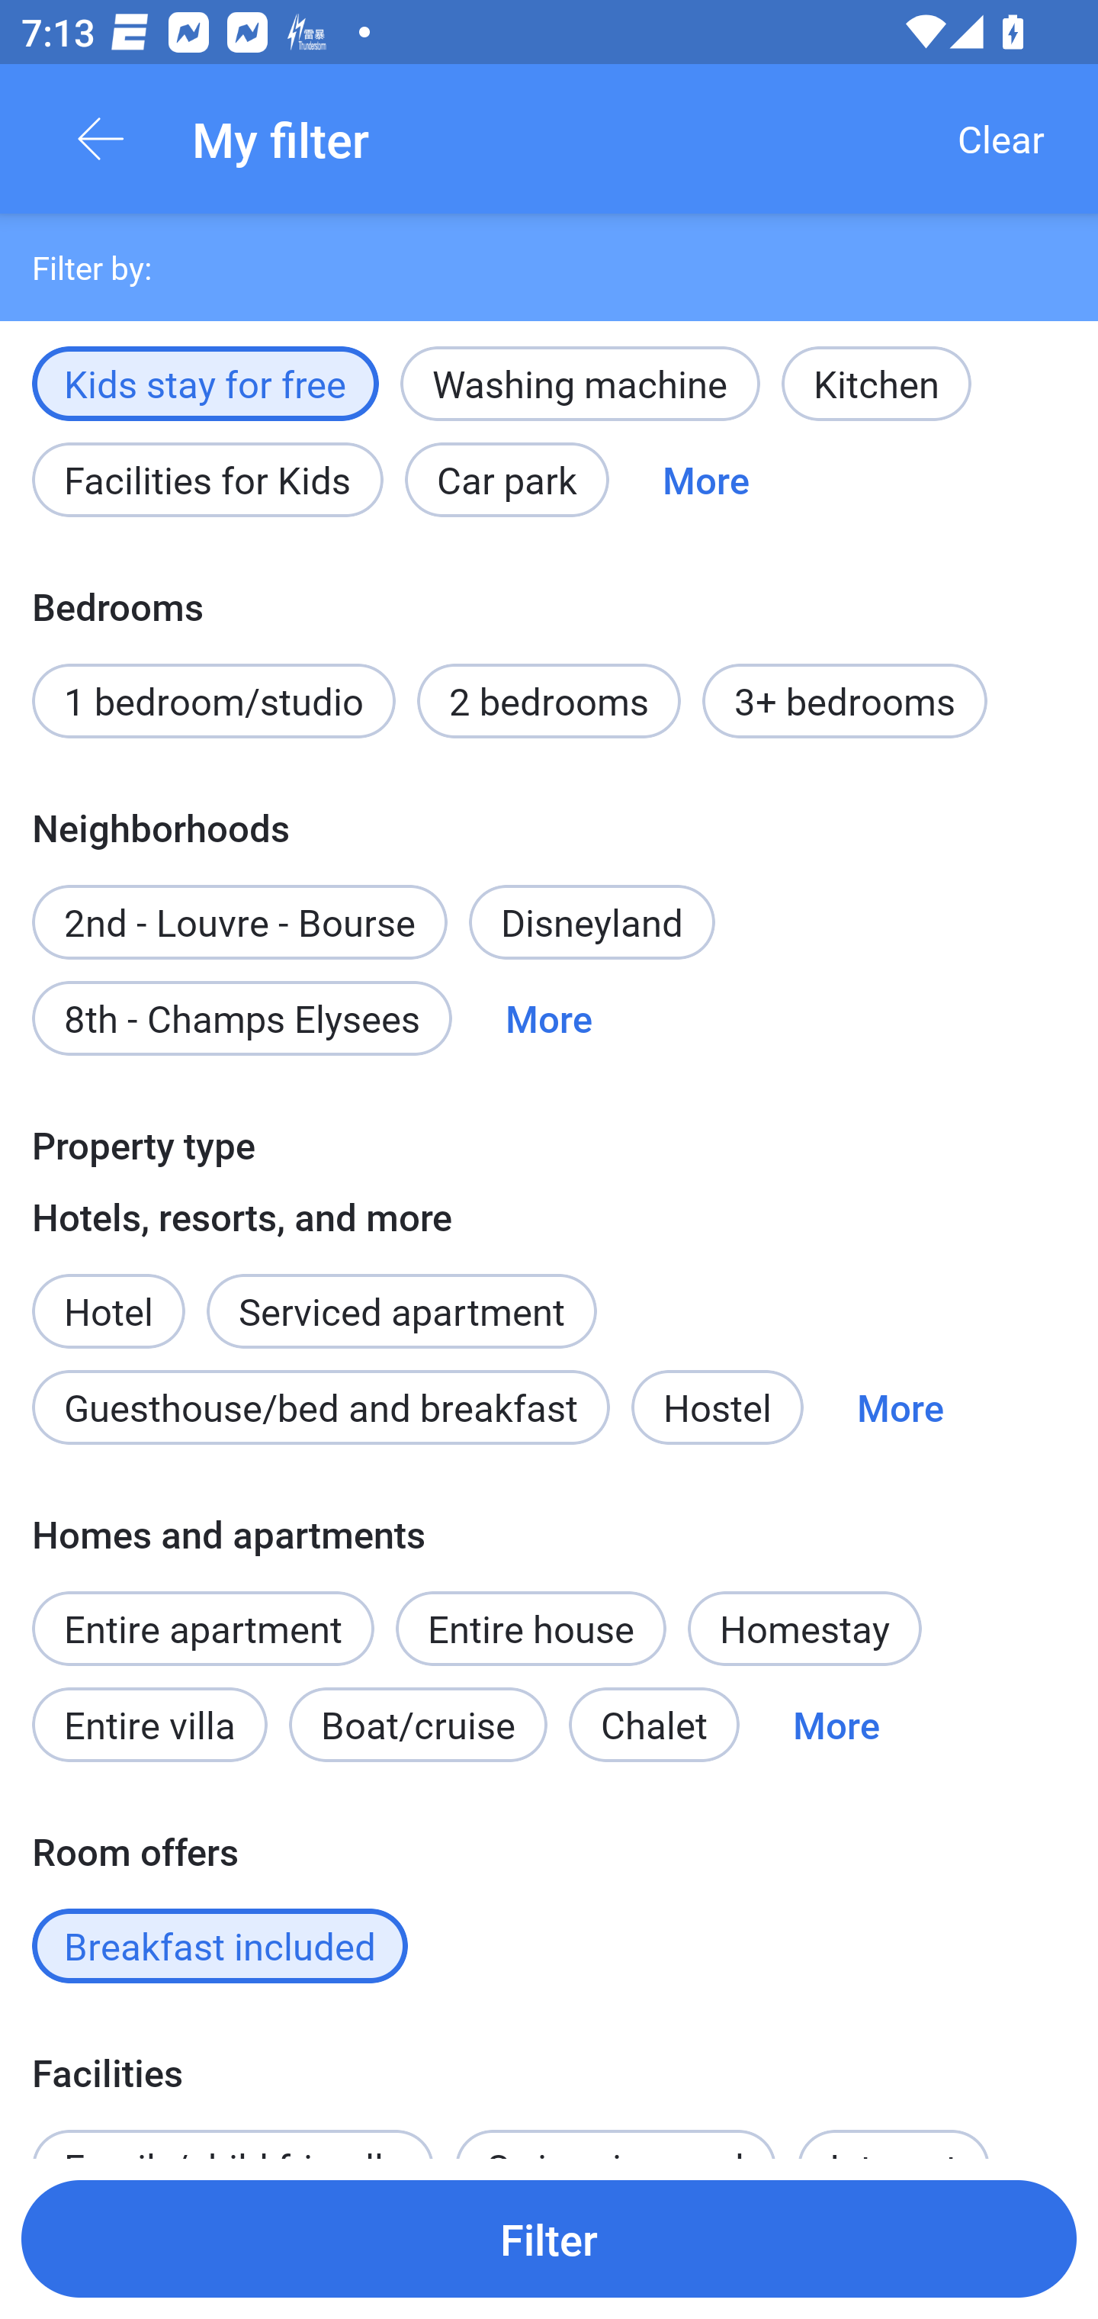 The height and width of the screenshot is (2319, 1098). I want to click on Entire apartment, so click(203, 1629).